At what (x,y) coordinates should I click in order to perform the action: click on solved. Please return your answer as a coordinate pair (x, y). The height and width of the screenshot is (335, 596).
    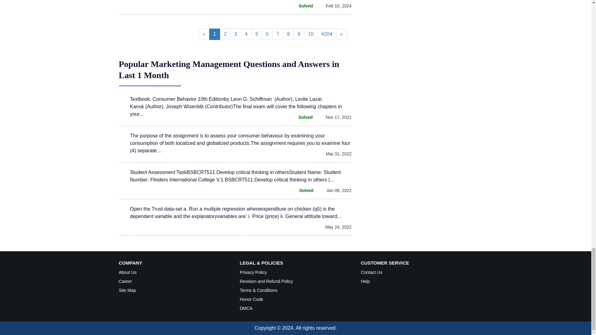
    Looking at the image, I should click on (302, 6).